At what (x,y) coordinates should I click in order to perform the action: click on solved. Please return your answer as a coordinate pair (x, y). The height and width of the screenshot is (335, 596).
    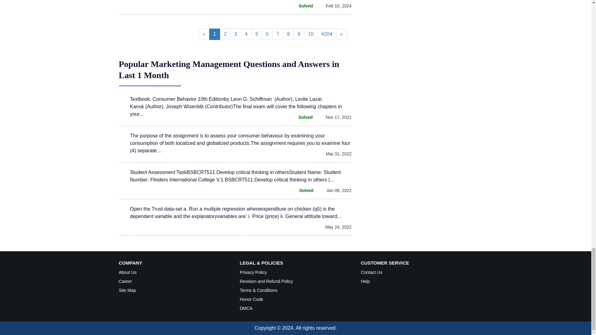
    Looking at the image, I should click on (302, 6).